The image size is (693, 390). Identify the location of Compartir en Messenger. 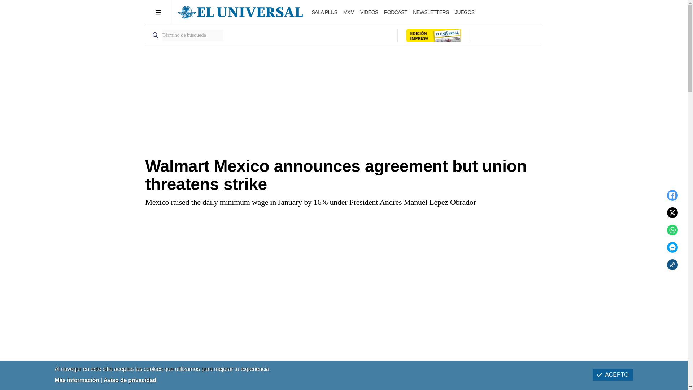
(672, 247).